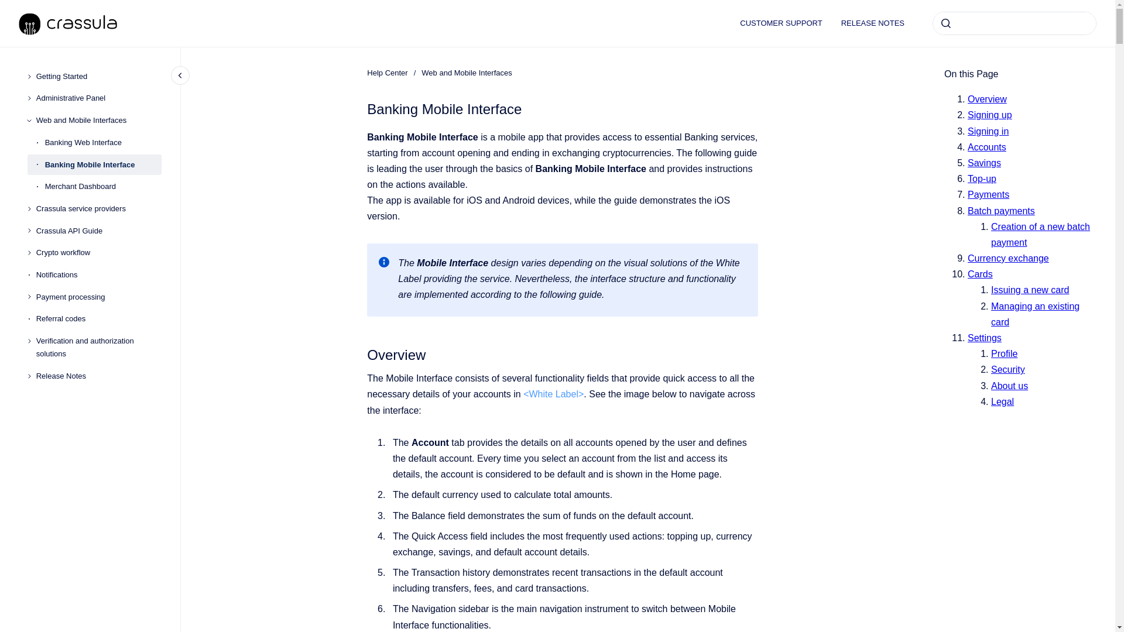 The width and height of the screenshot is (1124, 632). I want to click on Copy to clipboard, so click(362, 353).